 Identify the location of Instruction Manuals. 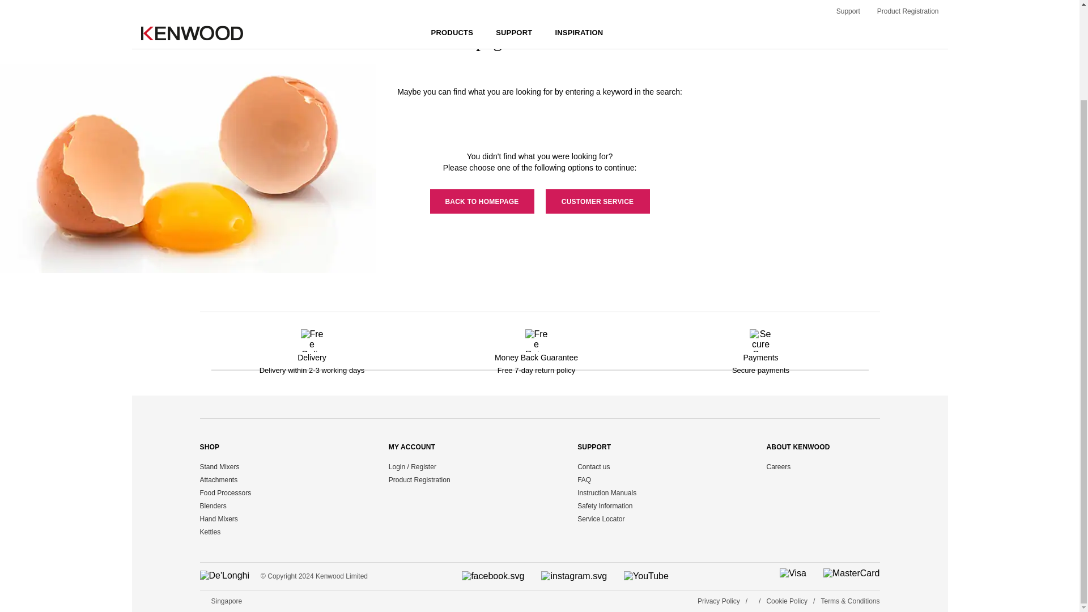
(607, 492).